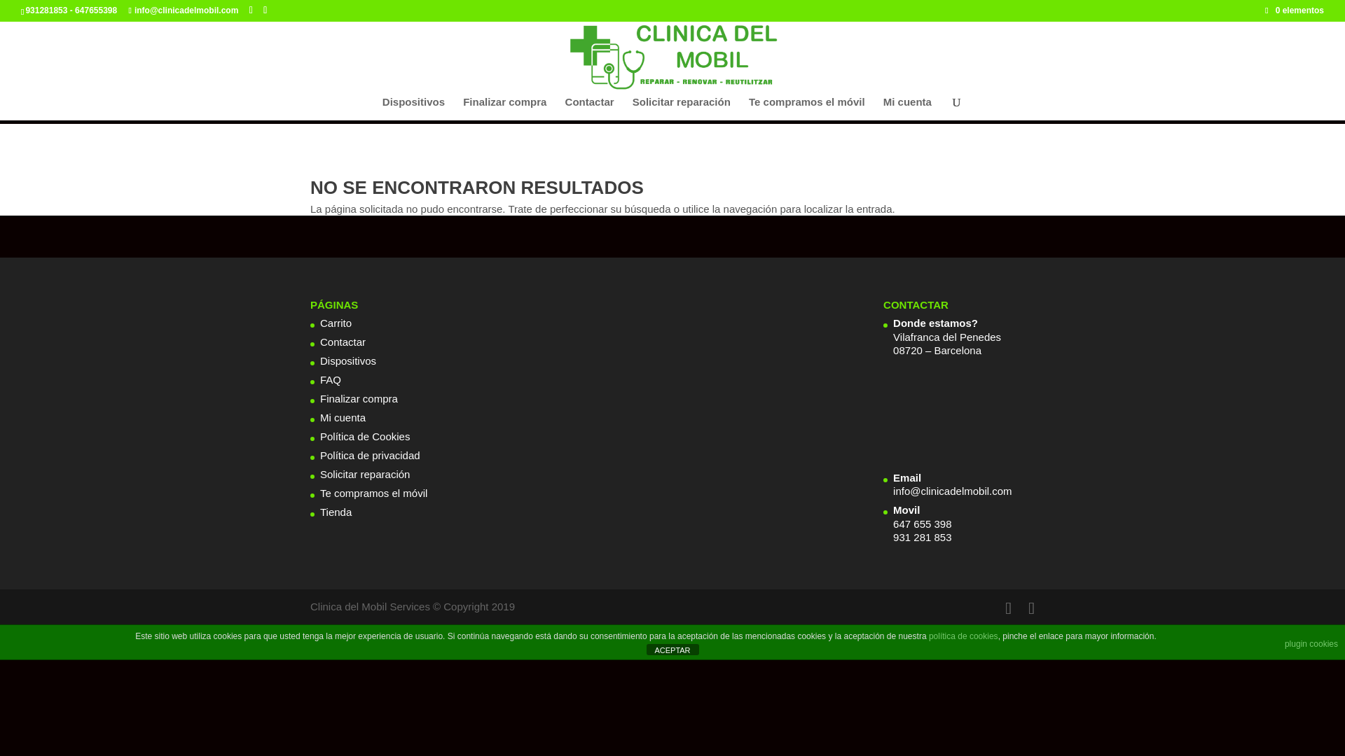 Image resolution: width=1345 pixels, height=756 pixels. Describe the element at coordinates (331, 379) in the screenshot. I see `FAQ` at that location.